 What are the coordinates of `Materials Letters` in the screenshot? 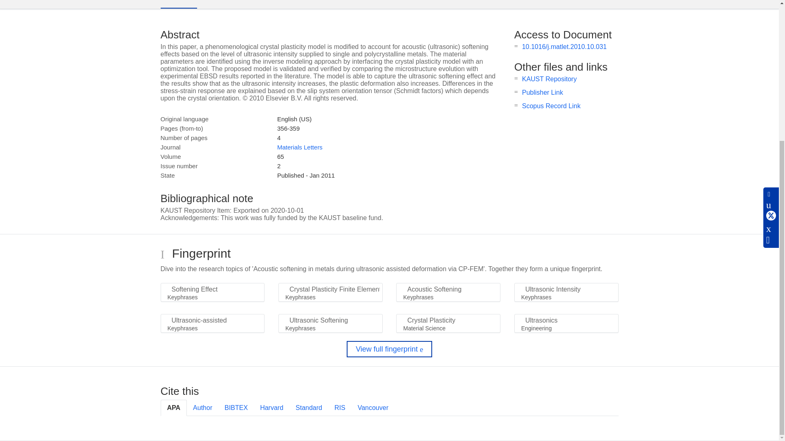 It's located at (300, 147).